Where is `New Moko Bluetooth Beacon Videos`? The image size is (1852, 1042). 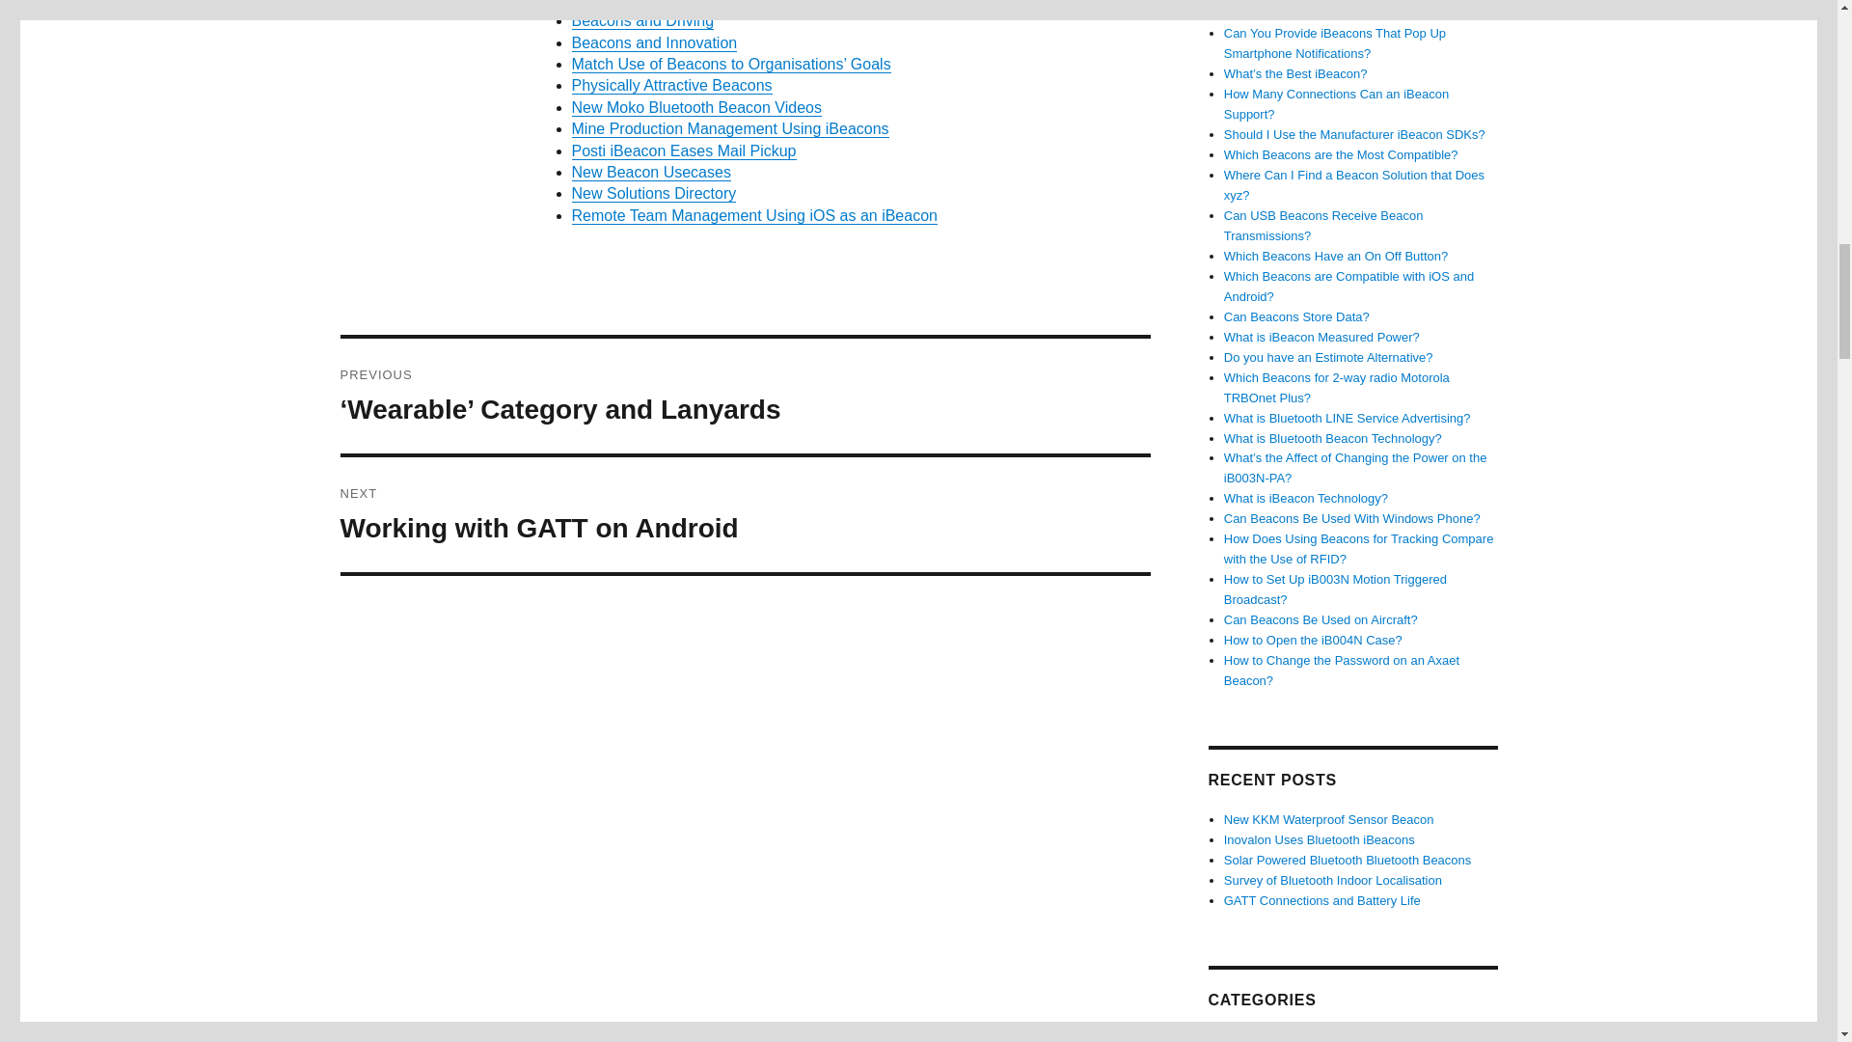 New Moko Bluetooth Beacon Videos is located at coordinates (694, 106).